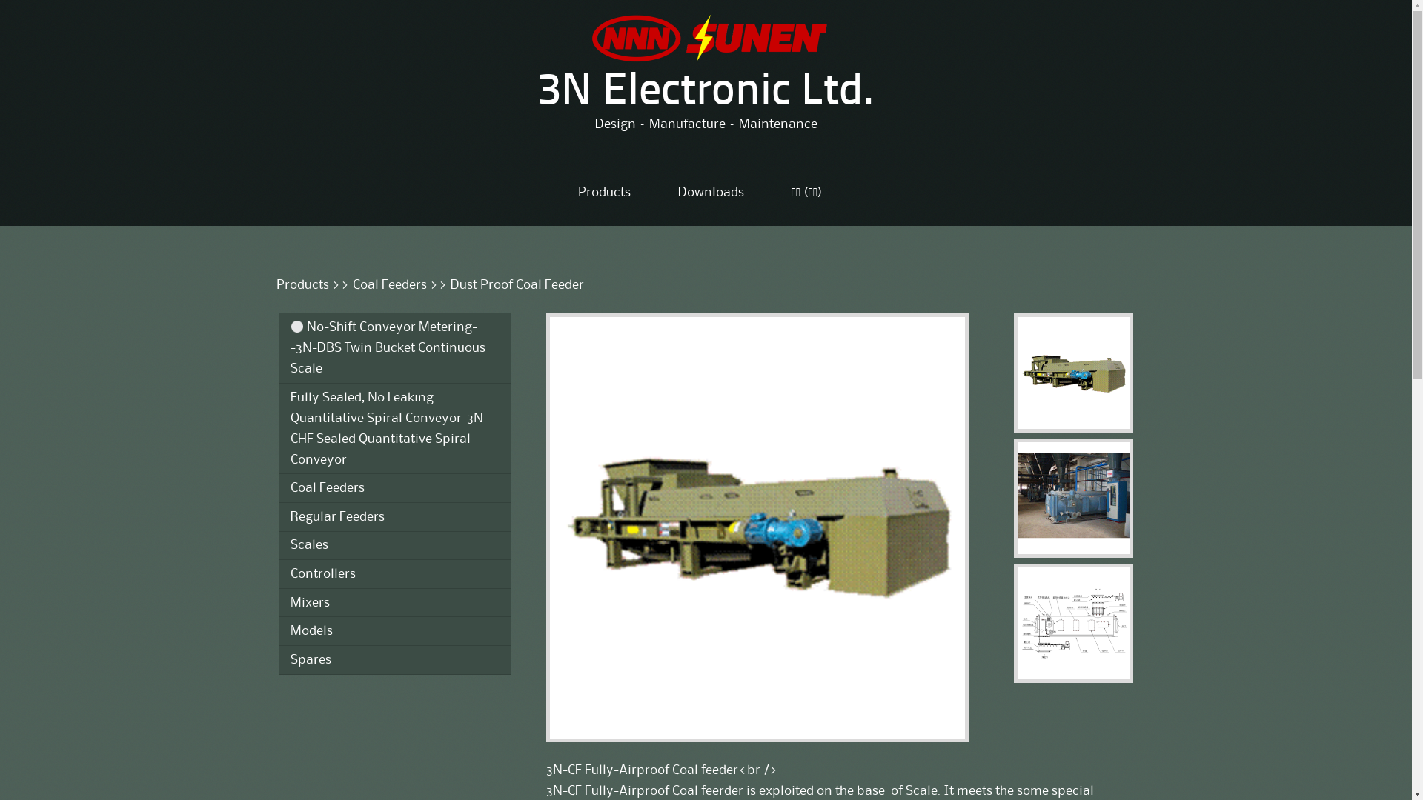 This screenshot has width=1423, height=800. Describe the element at coordinates (605, 193) in the screenshot. I see `Products` at that location.